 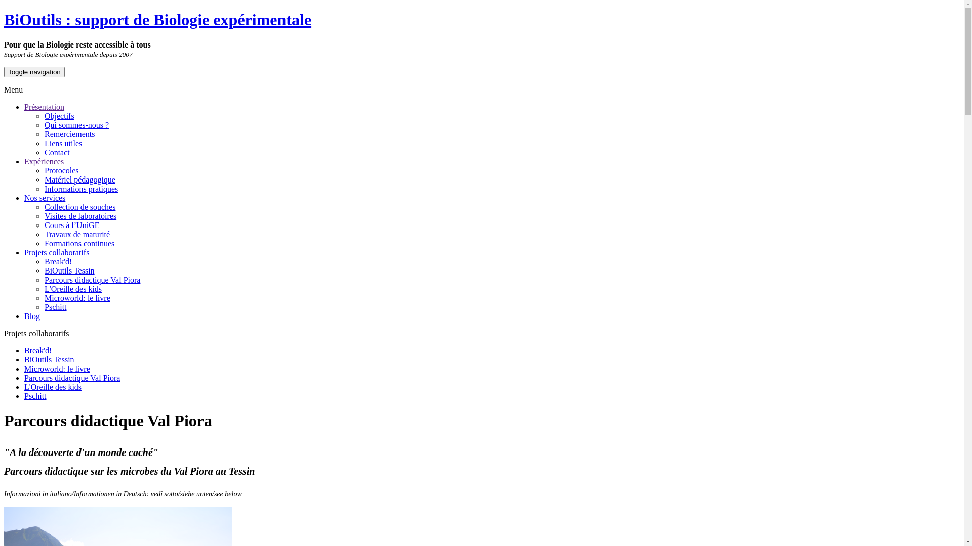 What do you see at coordinates (72, 378) in the screenshot?
I see `Parcours didactique Val Piora` at bounding box center [72, 378].